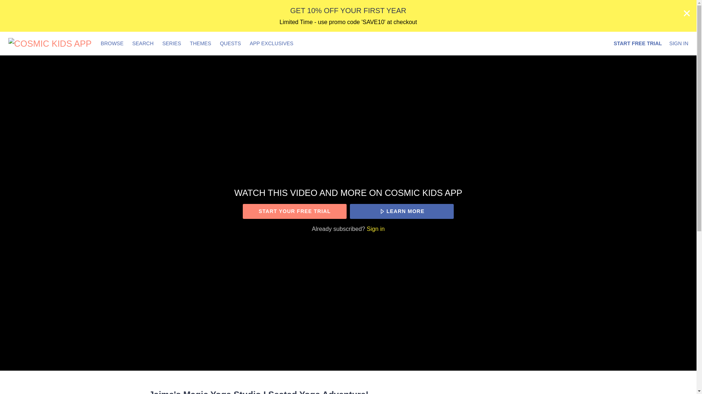 This screenshot has width=702, height=394. I want to click on LEARN MORE, so click(401, 212).